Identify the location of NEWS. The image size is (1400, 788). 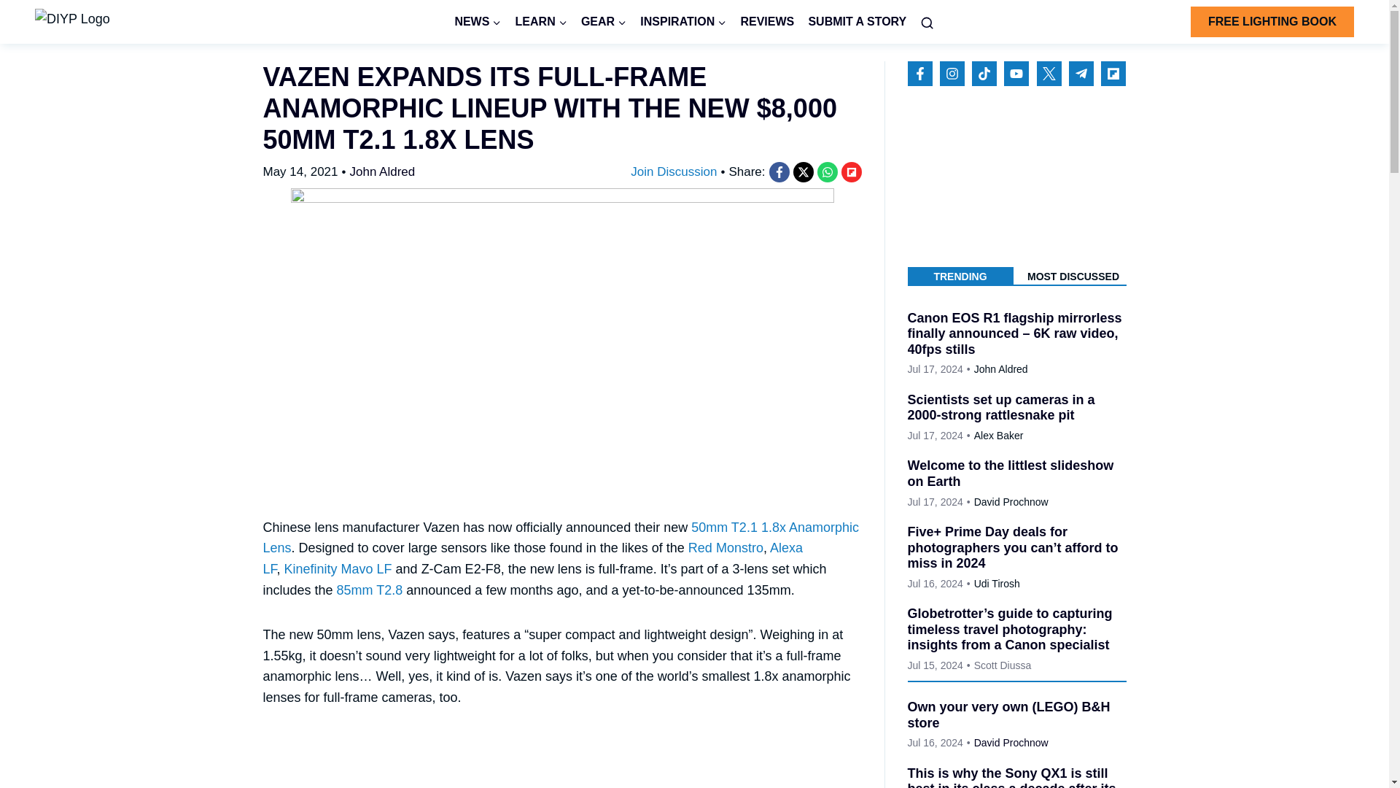
(478, 22).